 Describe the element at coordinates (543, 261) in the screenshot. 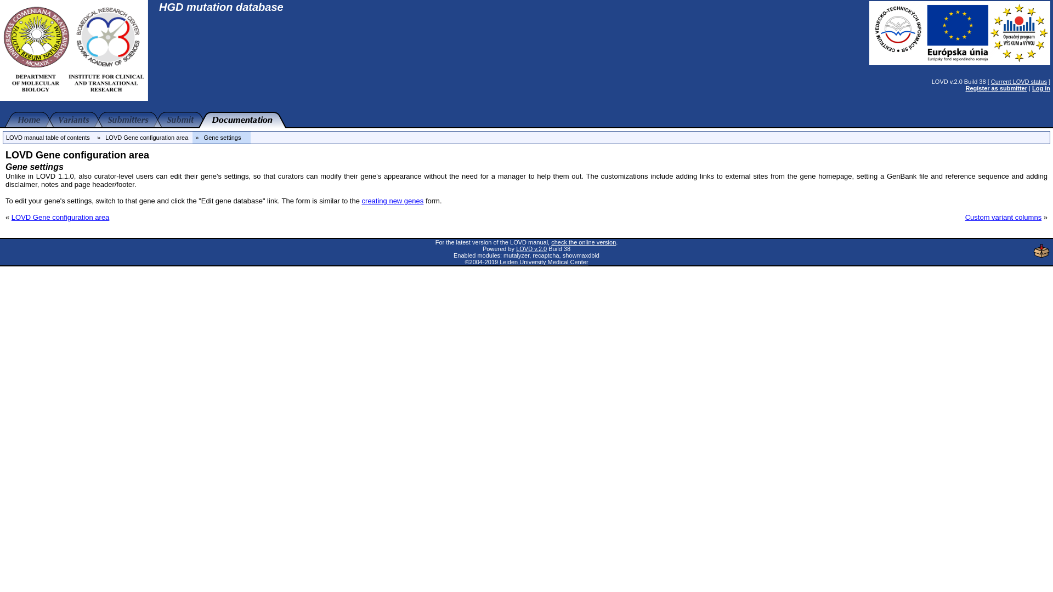

I see `Leiden University Medical Center` at that location.